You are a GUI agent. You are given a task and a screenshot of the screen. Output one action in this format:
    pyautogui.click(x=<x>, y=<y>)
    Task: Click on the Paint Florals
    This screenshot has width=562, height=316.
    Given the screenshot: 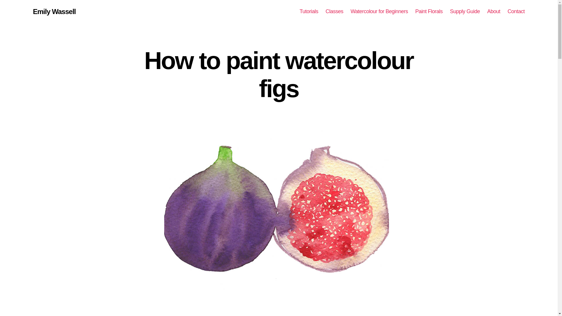 What is the action you would take?
    pyautogui.click(x=429, y=12)
    